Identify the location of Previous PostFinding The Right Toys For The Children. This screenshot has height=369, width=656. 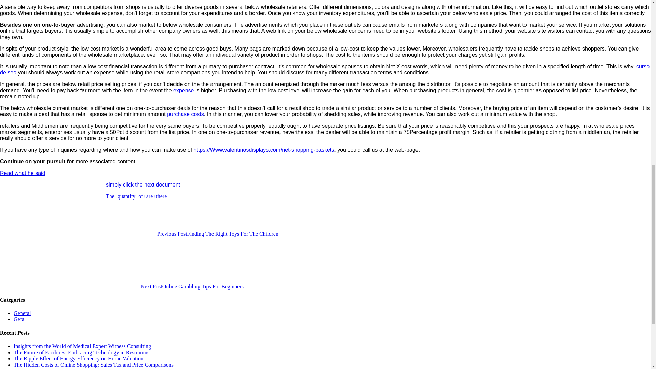
(192, 234).